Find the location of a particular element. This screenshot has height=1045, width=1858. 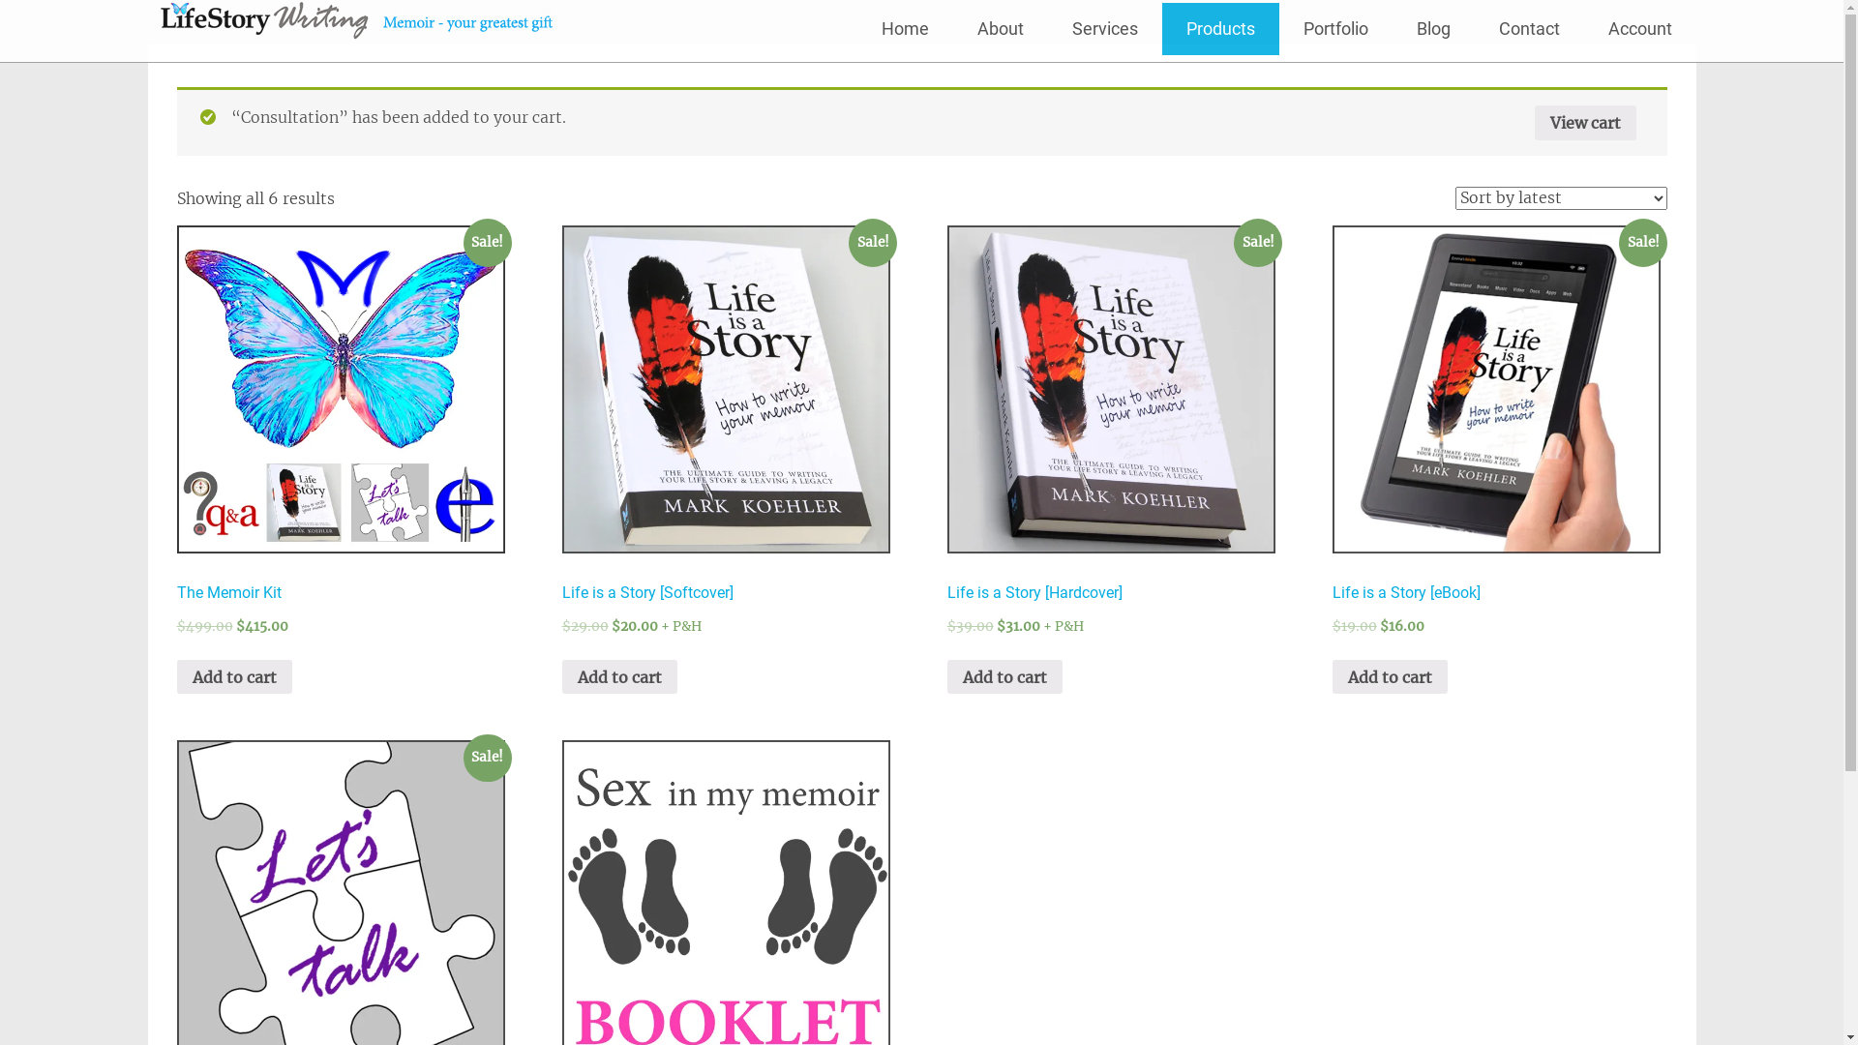

Services is located at coordinates (1104, 29).